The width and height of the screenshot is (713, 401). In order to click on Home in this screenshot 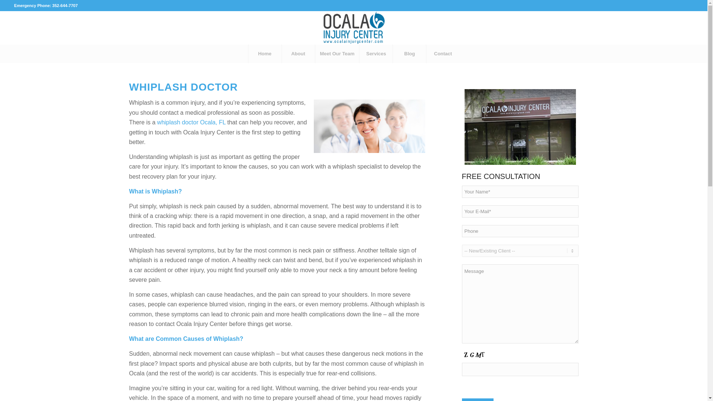, I will do `click(265, 53)`.